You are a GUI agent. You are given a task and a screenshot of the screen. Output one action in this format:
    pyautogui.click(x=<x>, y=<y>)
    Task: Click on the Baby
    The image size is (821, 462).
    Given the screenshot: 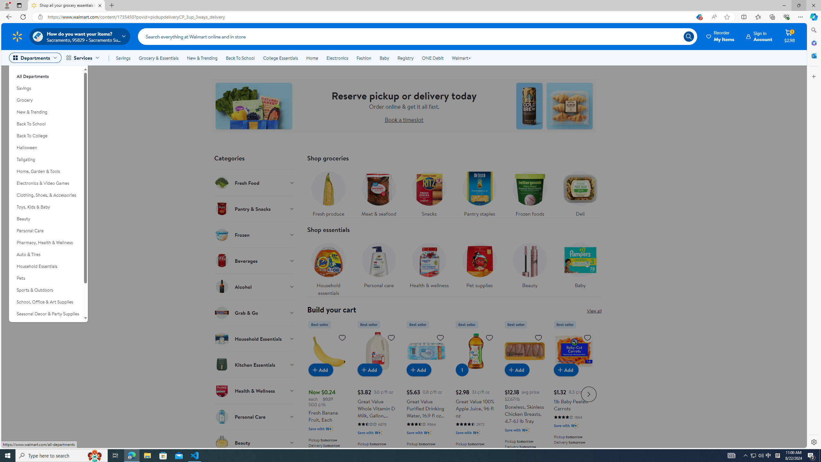 What is the action you would take?
    pyautogui.click(x=580, y=268)
    